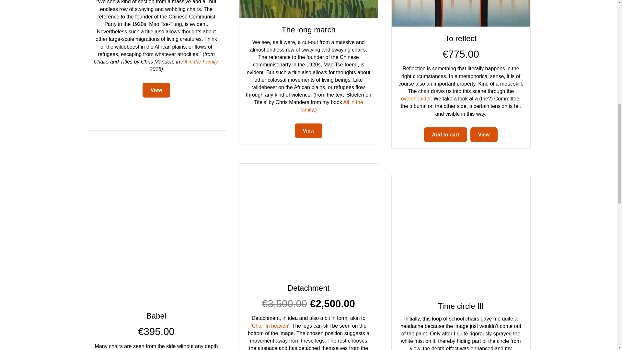 This screenshot has width=622, height=350. I want to click on Chair in heaven, so click(270, 326).